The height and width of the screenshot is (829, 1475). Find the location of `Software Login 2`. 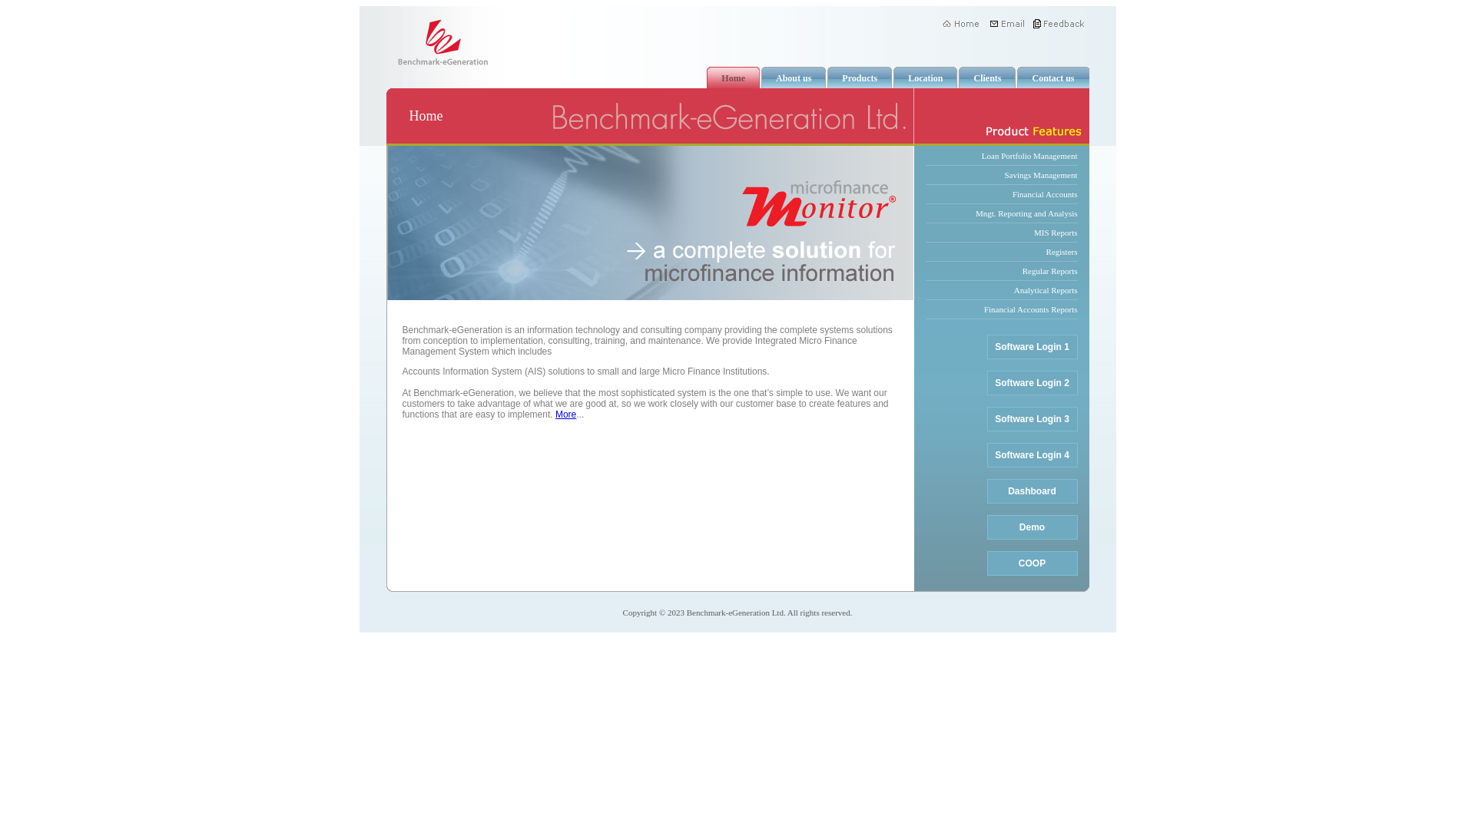

Software Login 2 is located at coordinates (1032, 383).